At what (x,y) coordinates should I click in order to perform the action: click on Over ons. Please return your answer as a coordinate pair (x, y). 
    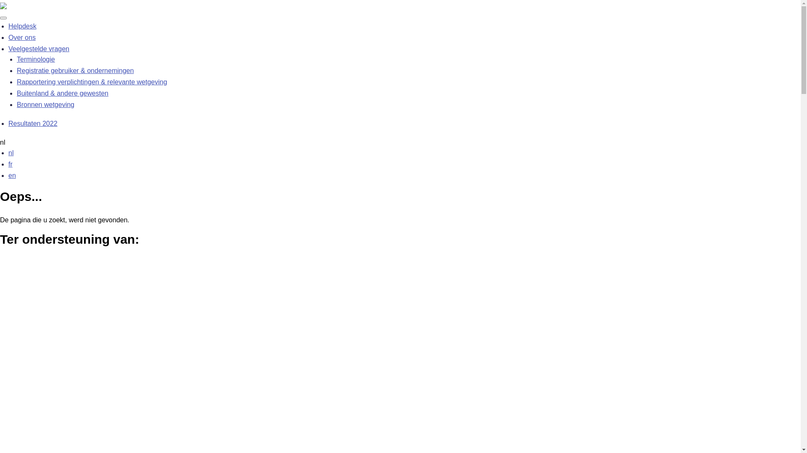
    Looking at the image, I should click on (22, 38).